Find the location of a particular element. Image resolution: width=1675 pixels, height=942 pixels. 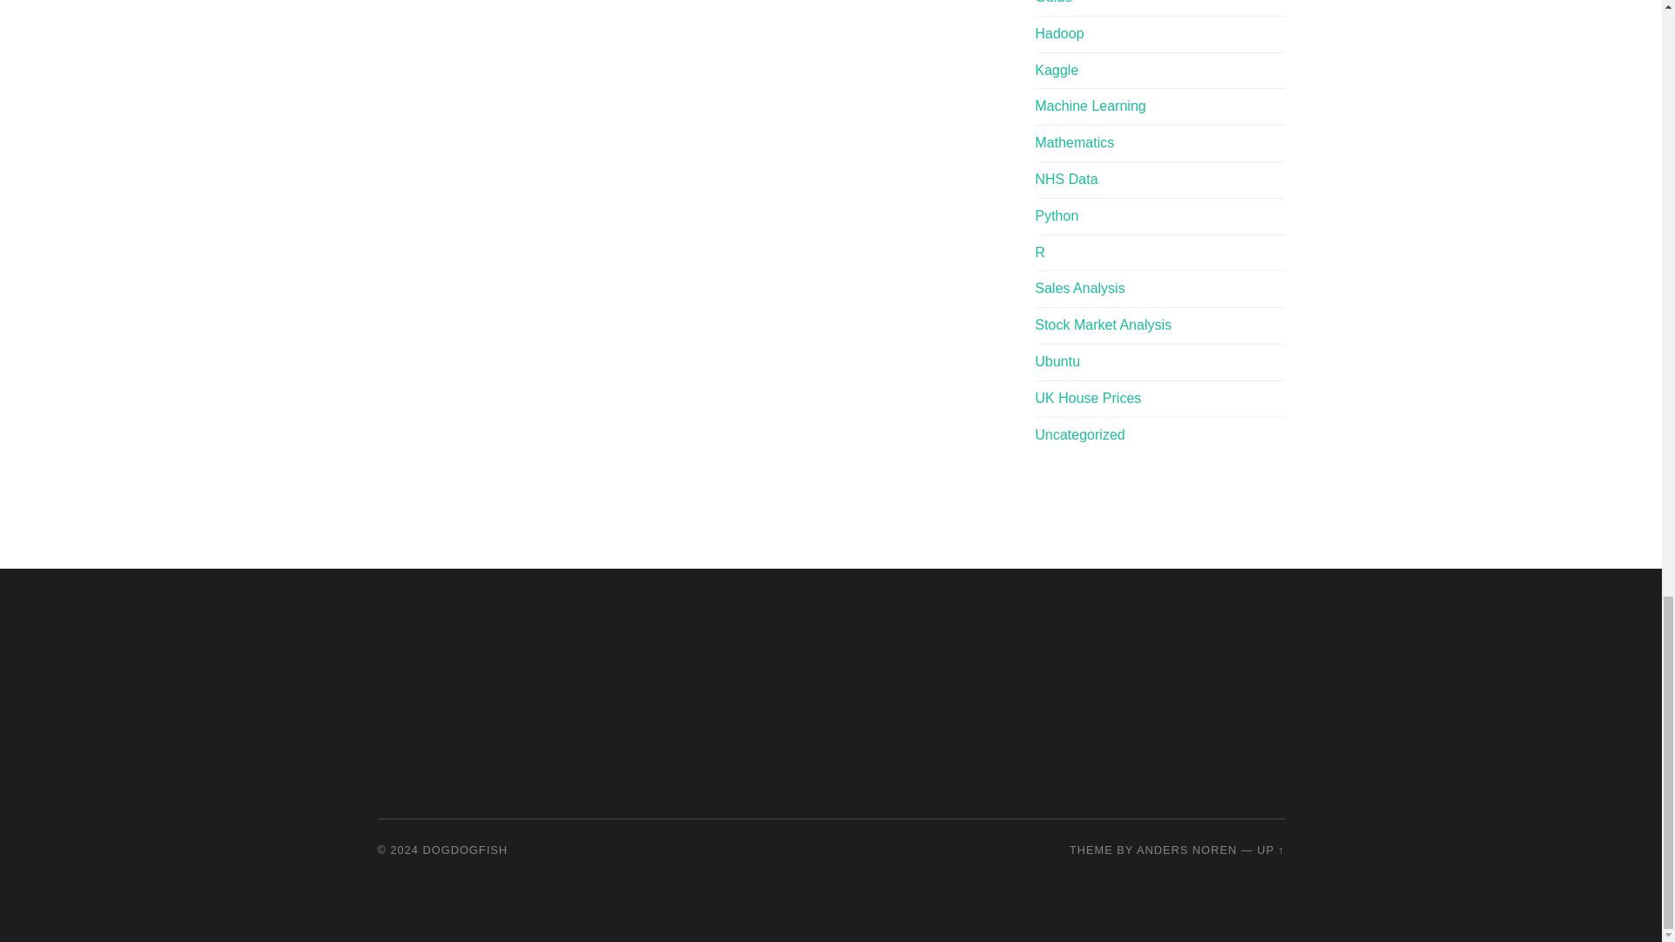

Python is located at coordinates (1056, 215).